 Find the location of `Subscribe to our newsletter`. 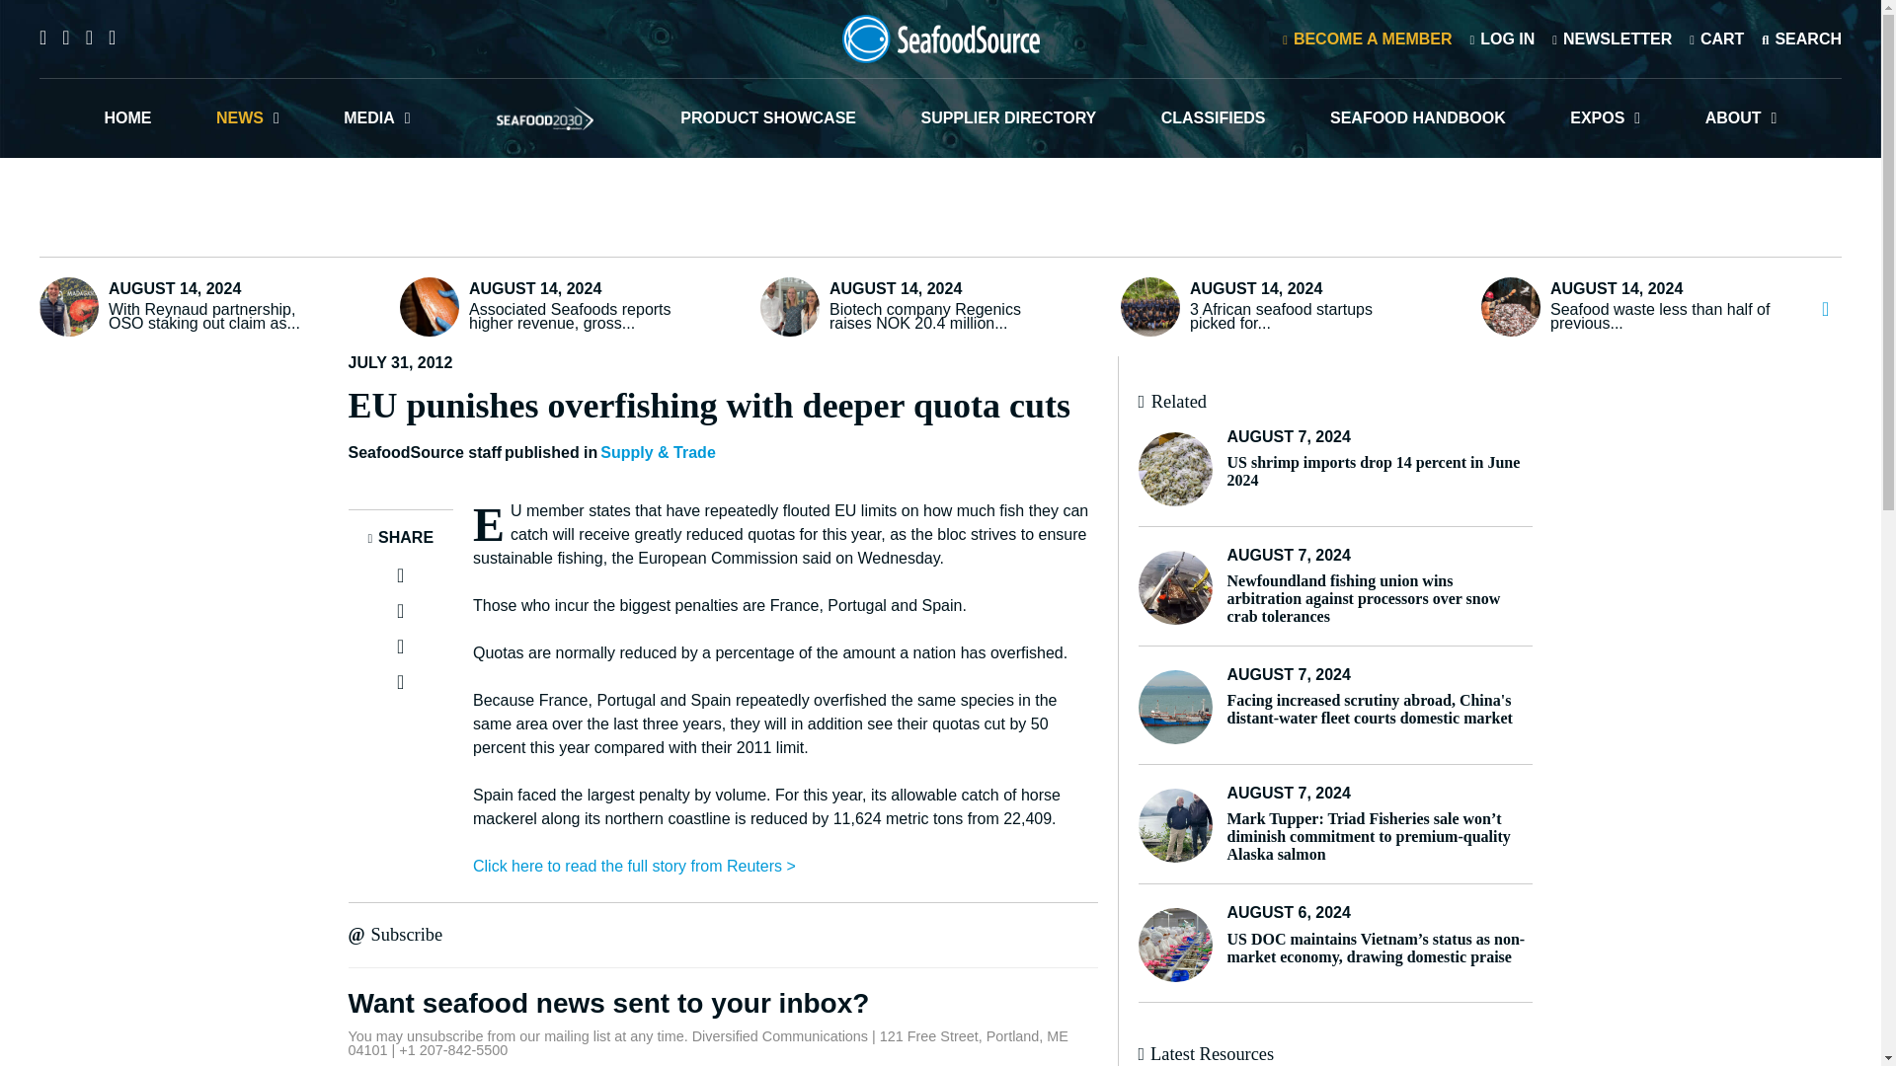

Subscribe to our newsletter is located at coordinates (1612, 38).